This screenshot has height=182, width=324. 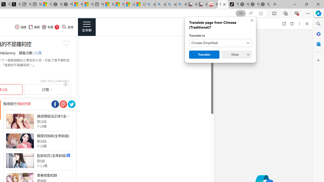 I want to click on Nordace Siena Pro 15 Backpack, so click(x=254, y=5).